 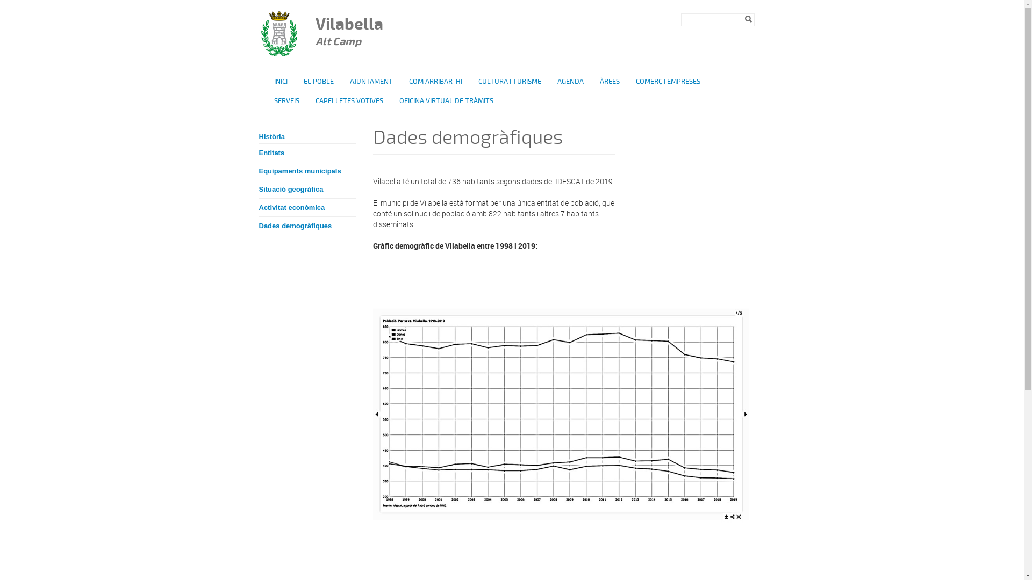 I want to click on Equipaments municipals, so click(x=307, y=171).